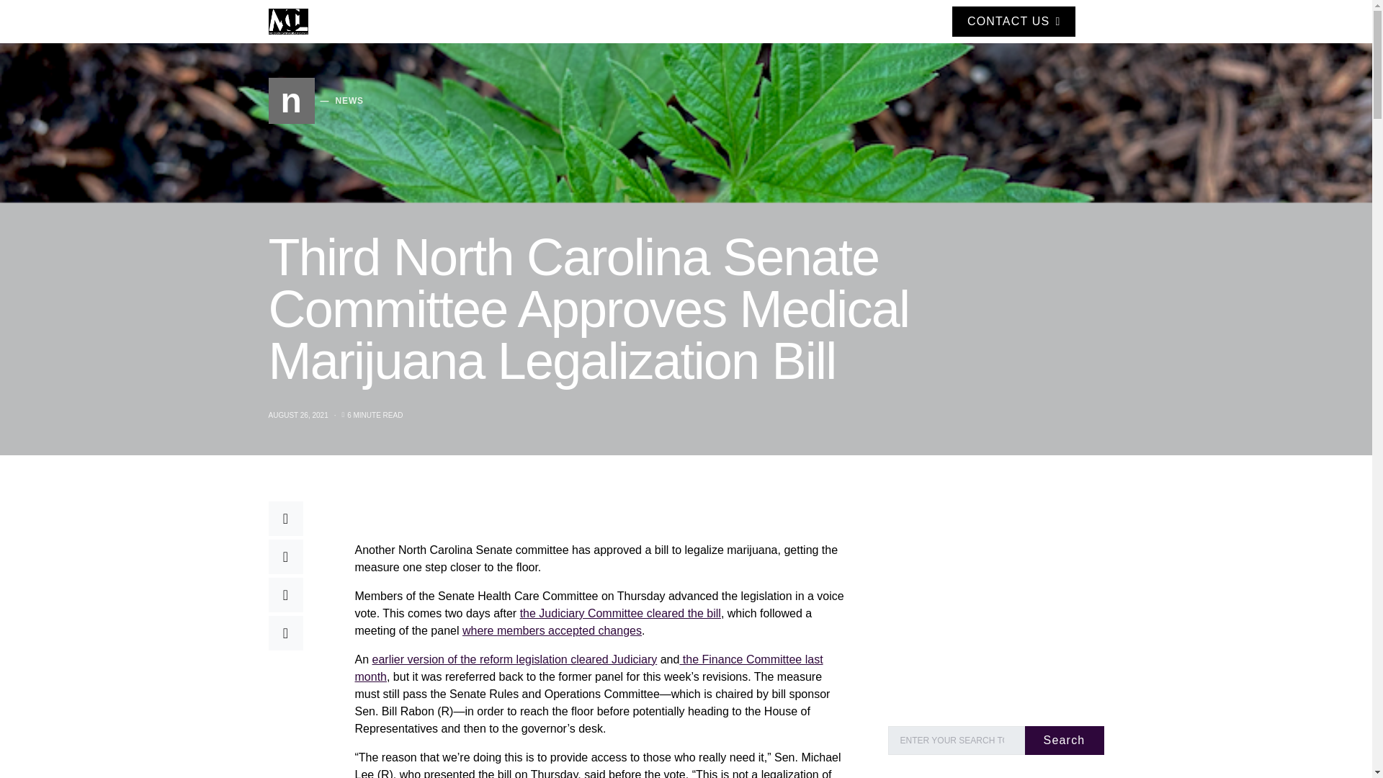 This screenshot has width=1383, height=778. Describe the element at coordinates (447, 22) in the screenshot. I see `NEWS` at that location.